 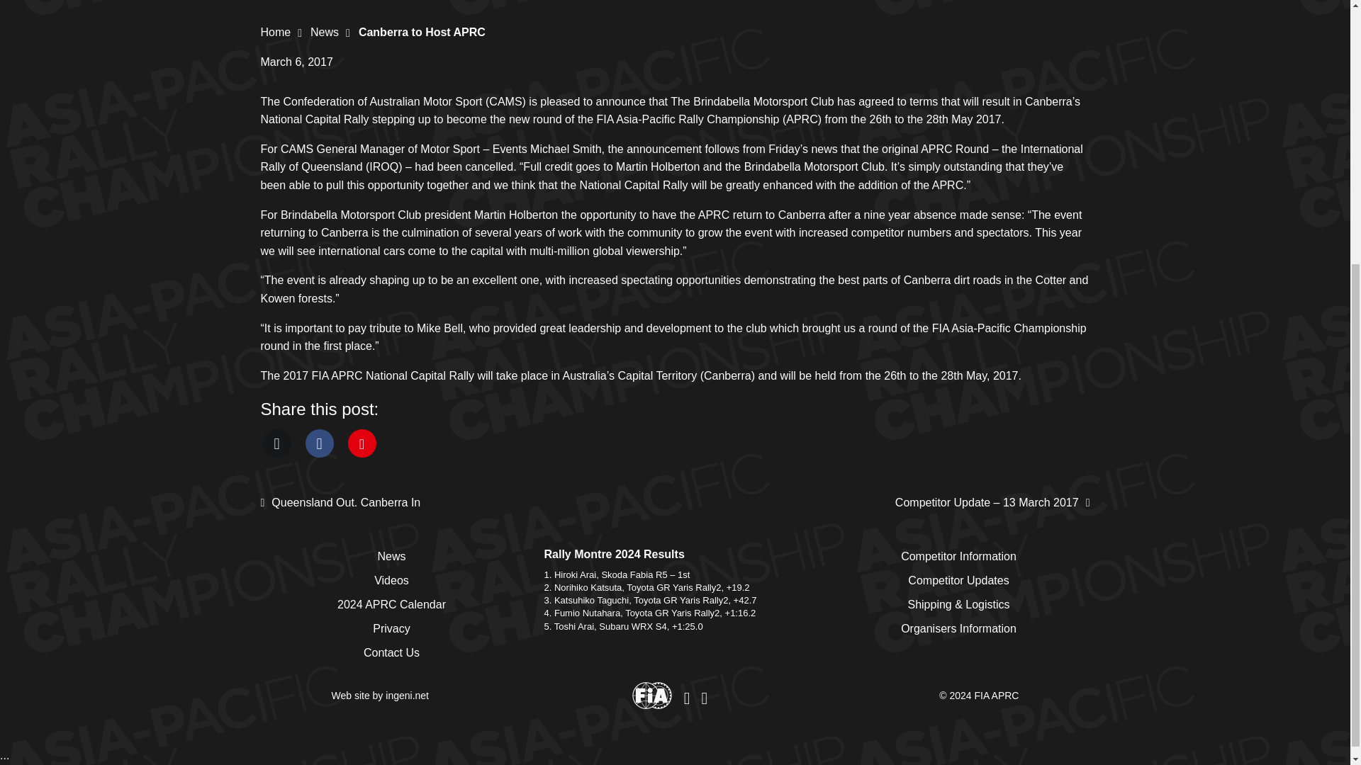 I want to click on Contact Us, so click(x=391, y=653).